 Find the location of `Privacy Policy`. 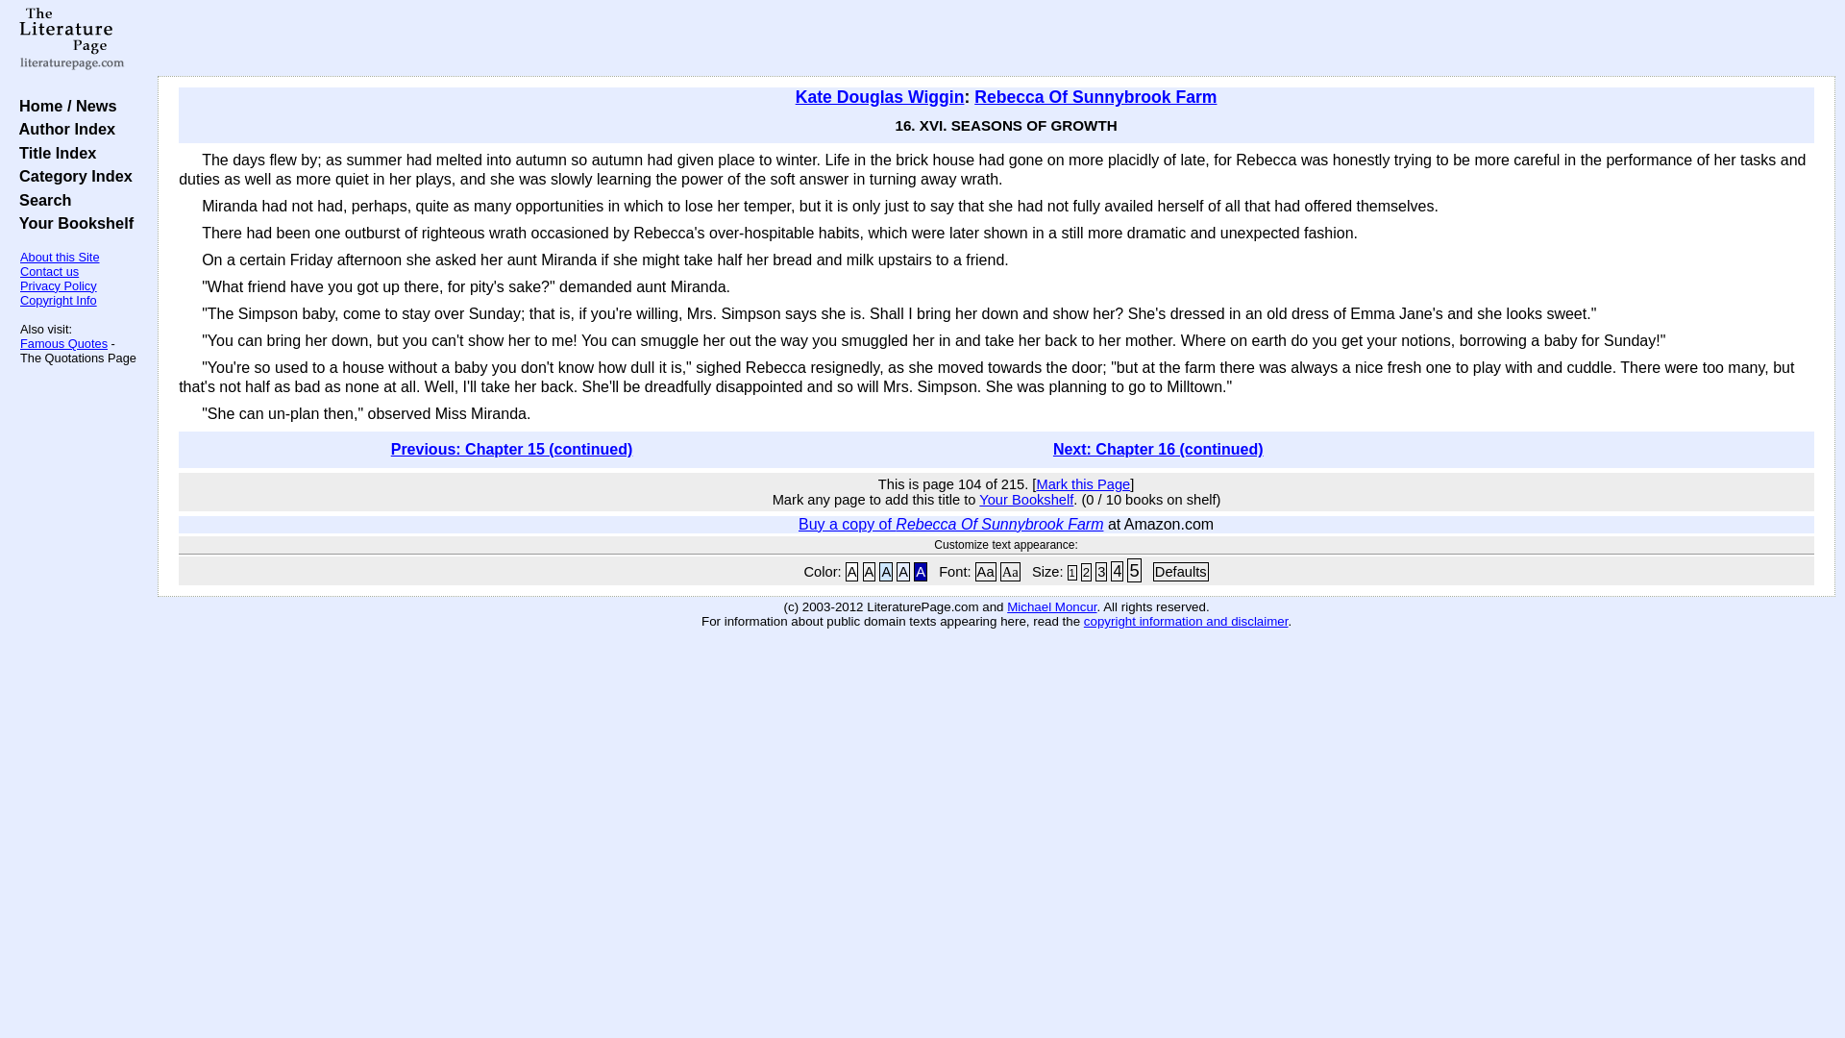

Privacy Policy is located at coordinates (59, 285).